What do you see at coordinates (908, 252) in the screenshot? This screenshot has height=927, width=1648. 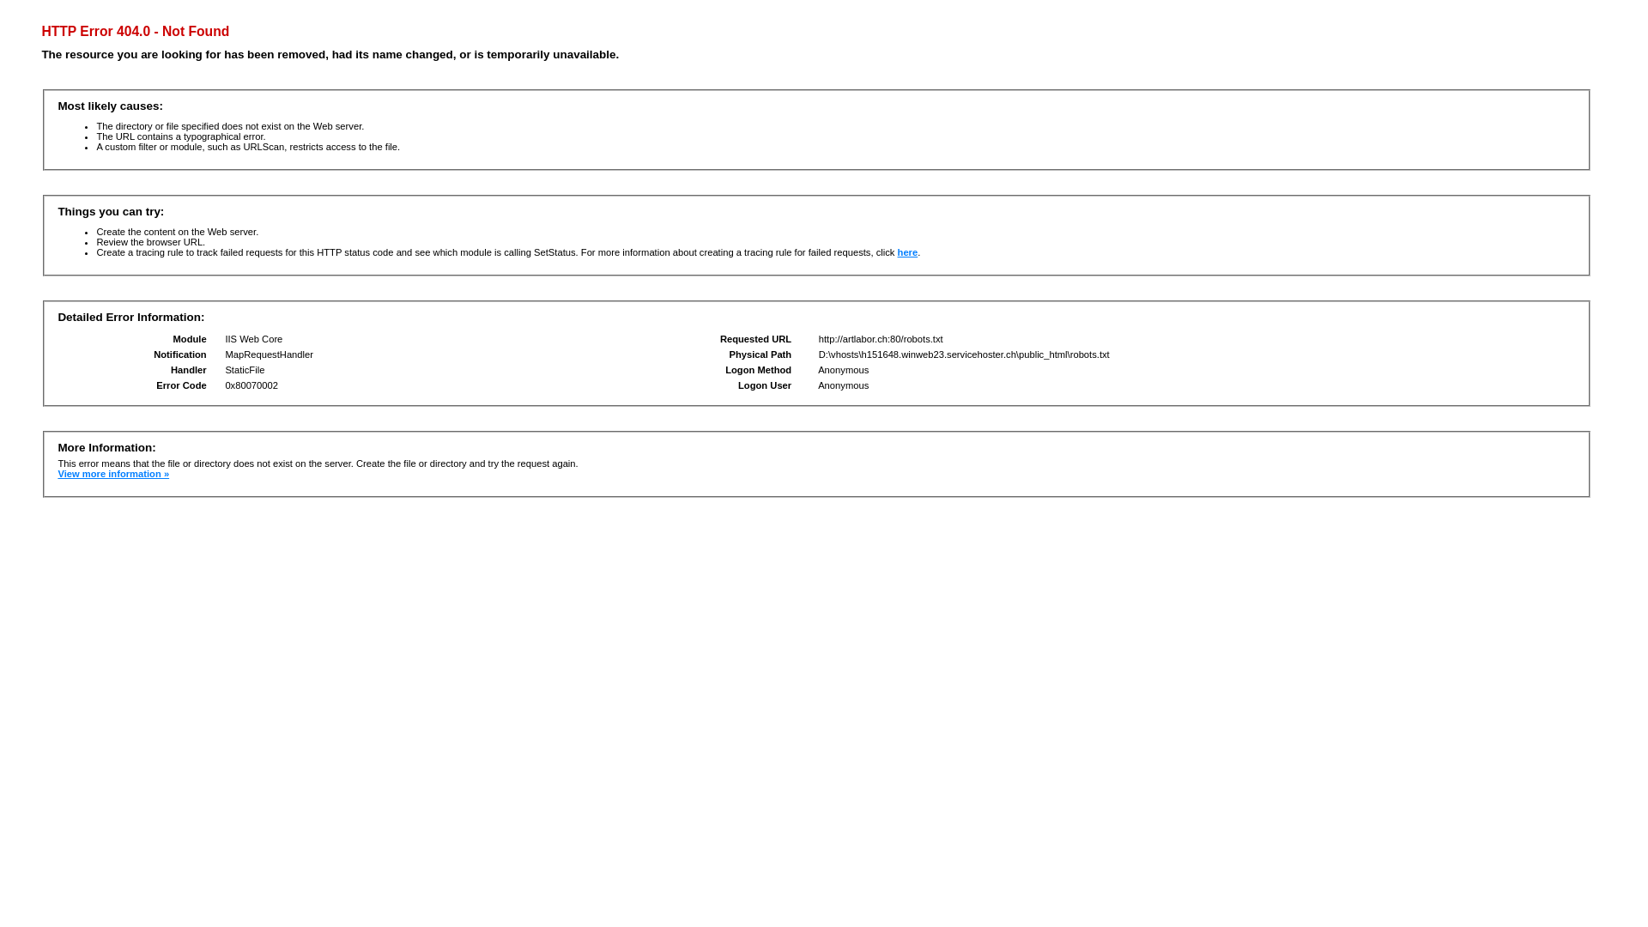 I see `here` at bounding box center [908, 252].